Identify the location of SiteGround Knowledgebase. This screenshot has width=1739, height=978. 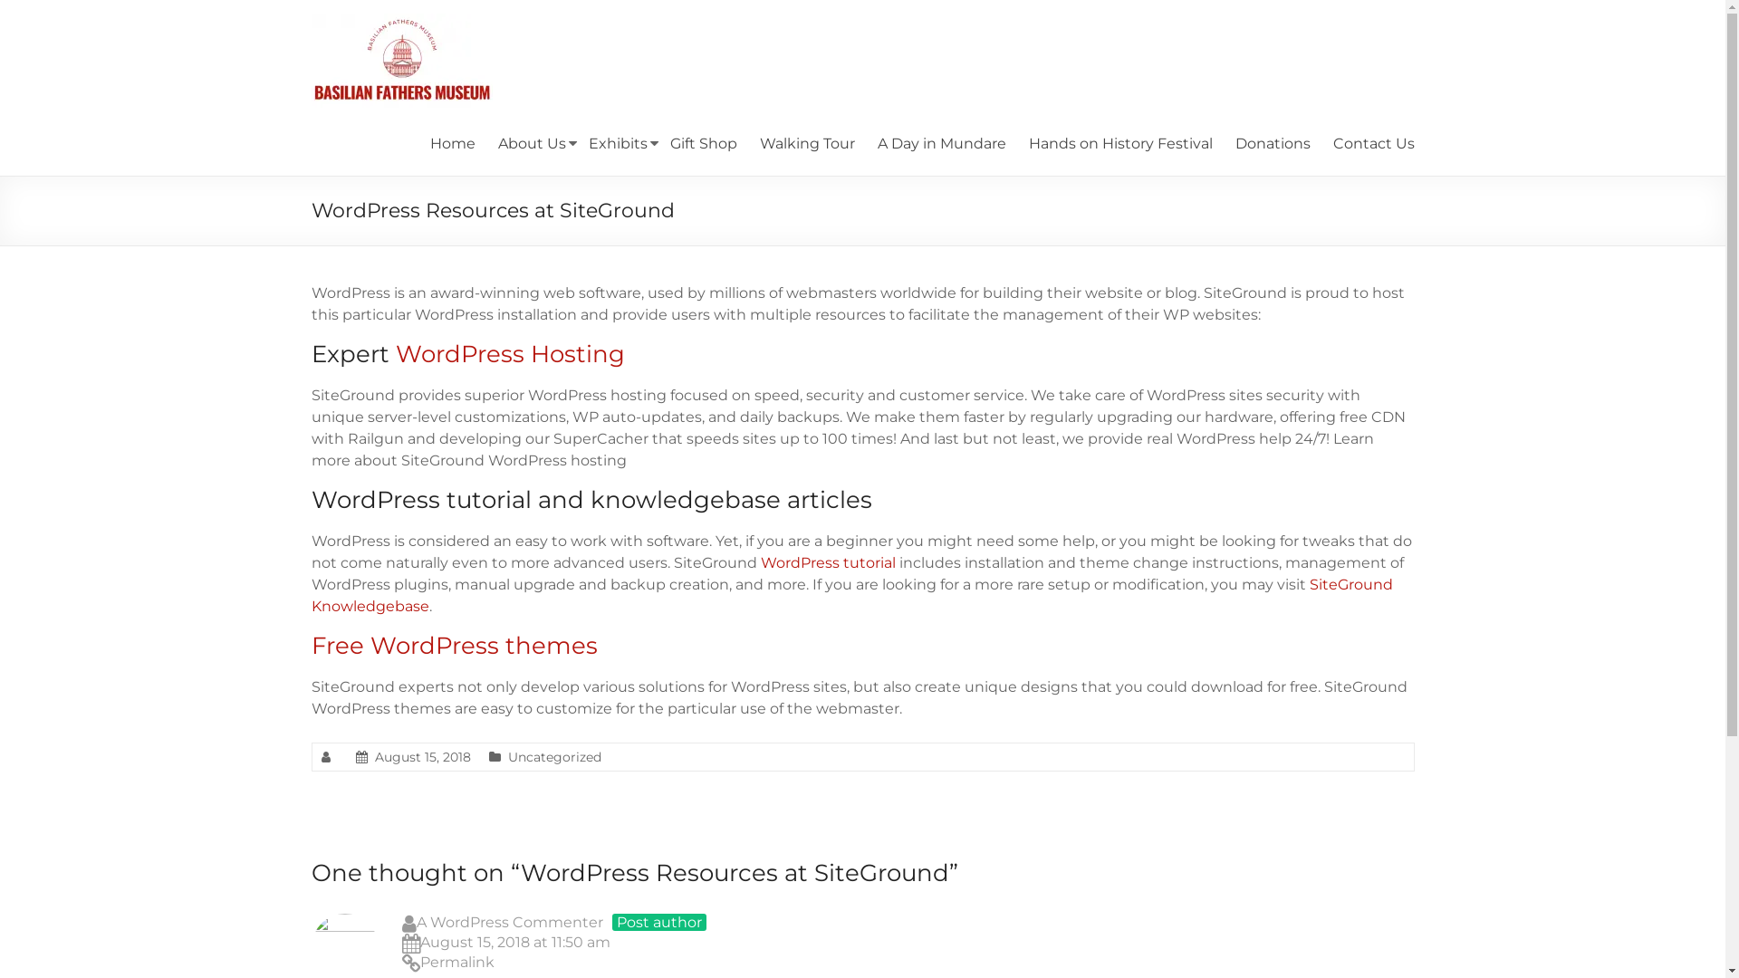
(852, 596).